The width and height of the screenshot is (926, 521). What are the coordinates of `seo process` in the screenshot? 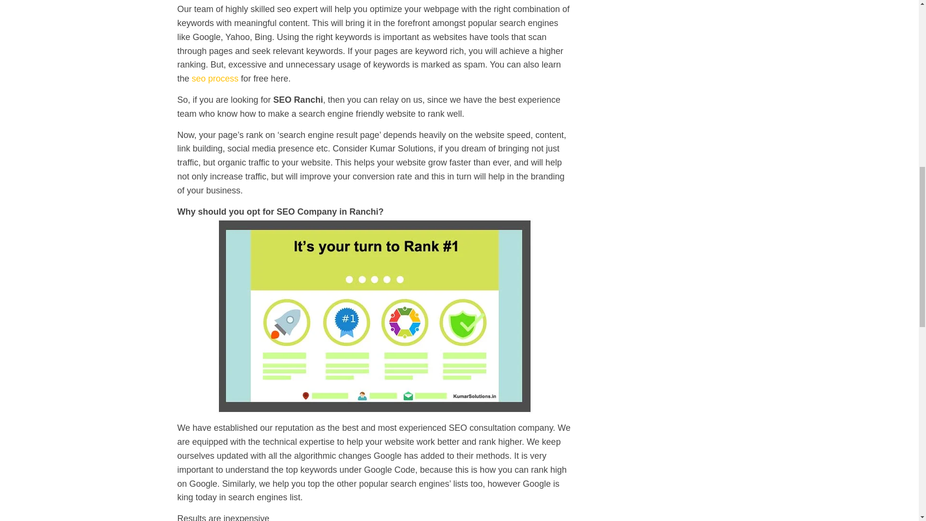 It's located at (215, 78).